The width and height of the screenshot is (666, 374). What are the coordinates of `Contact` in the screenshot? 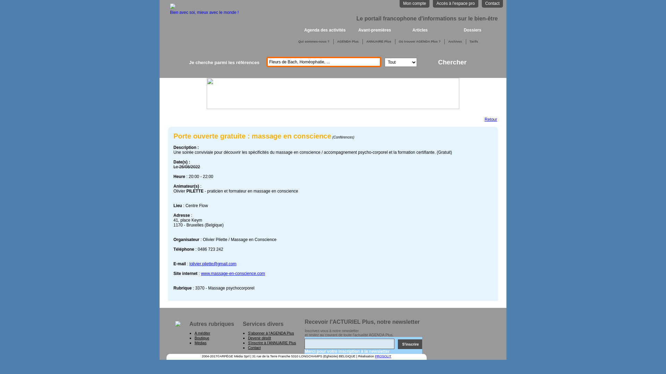 It's located at (255, 348).